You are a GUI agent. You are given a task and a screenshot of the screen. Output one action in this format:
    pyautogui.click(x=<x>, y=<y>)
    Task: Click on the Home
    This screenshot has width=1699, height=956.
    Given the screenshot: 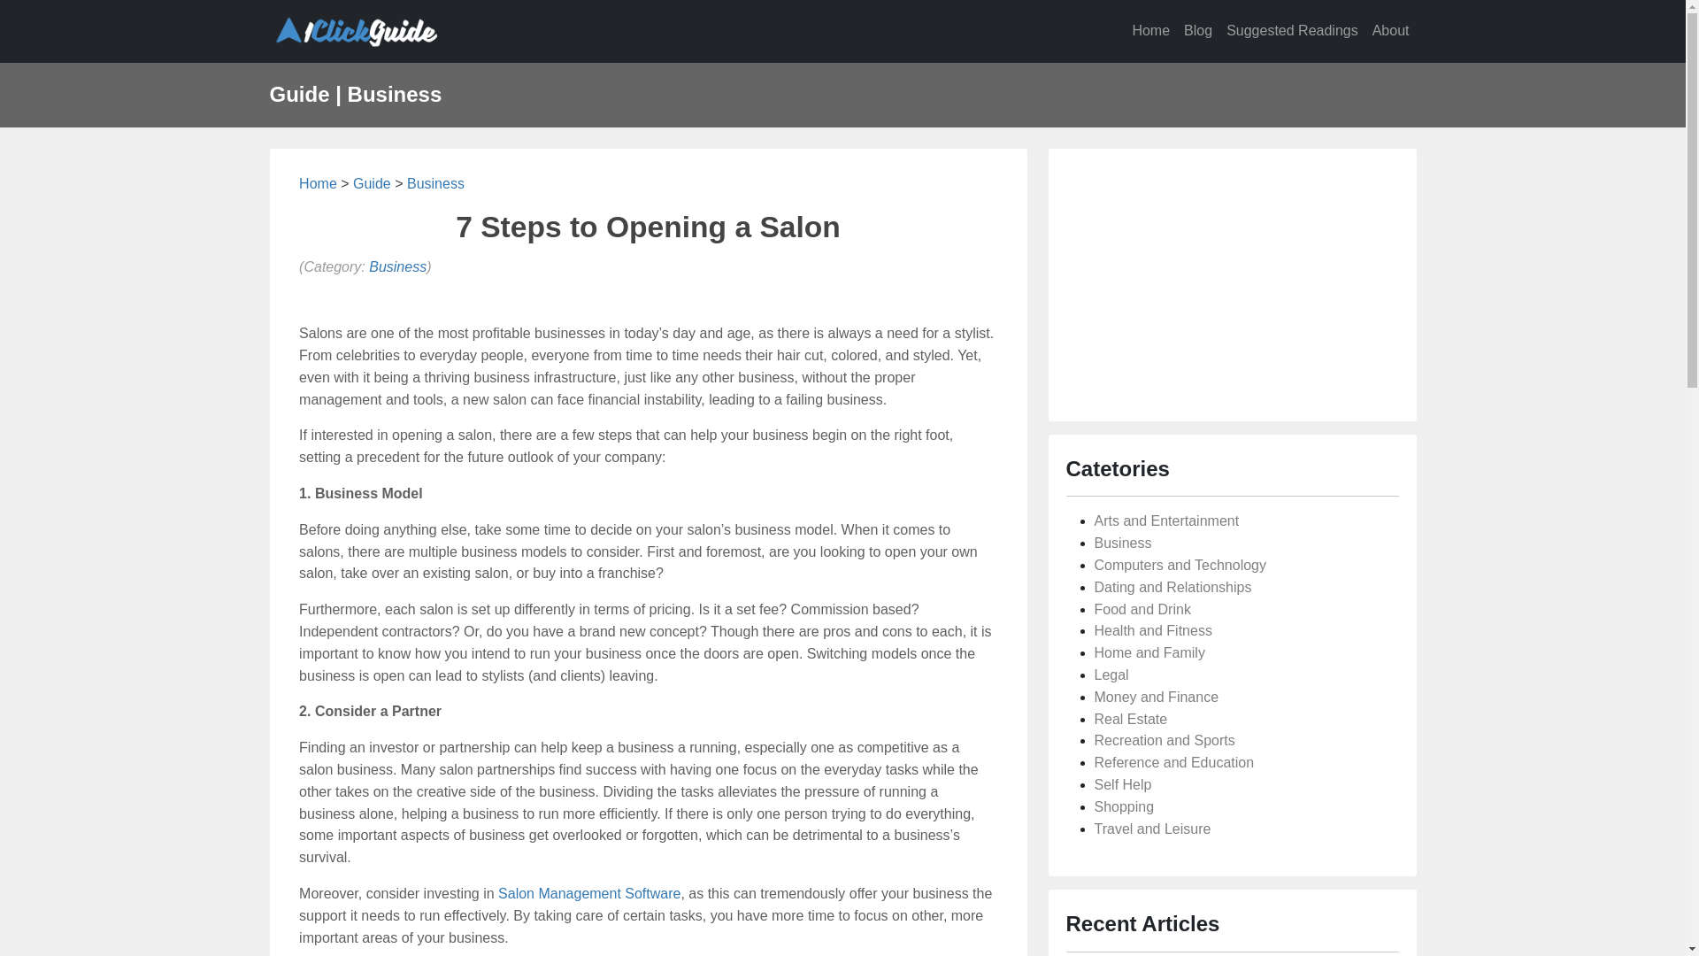 What is the action you would take?
    pyautogui.click(x=1150, y=32)
    